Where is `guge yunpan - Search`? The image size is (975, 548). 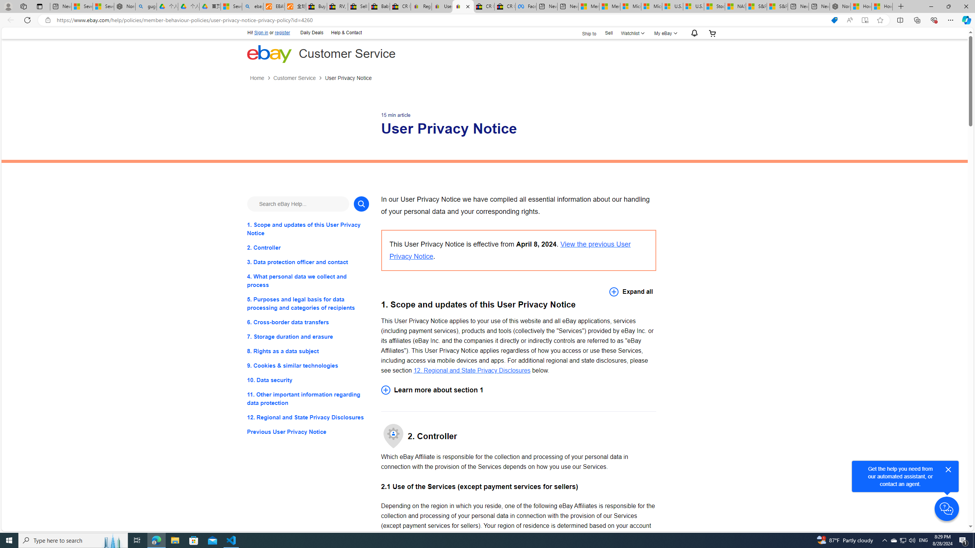 guge yunpan - Search is located at coordinates (146, 6).